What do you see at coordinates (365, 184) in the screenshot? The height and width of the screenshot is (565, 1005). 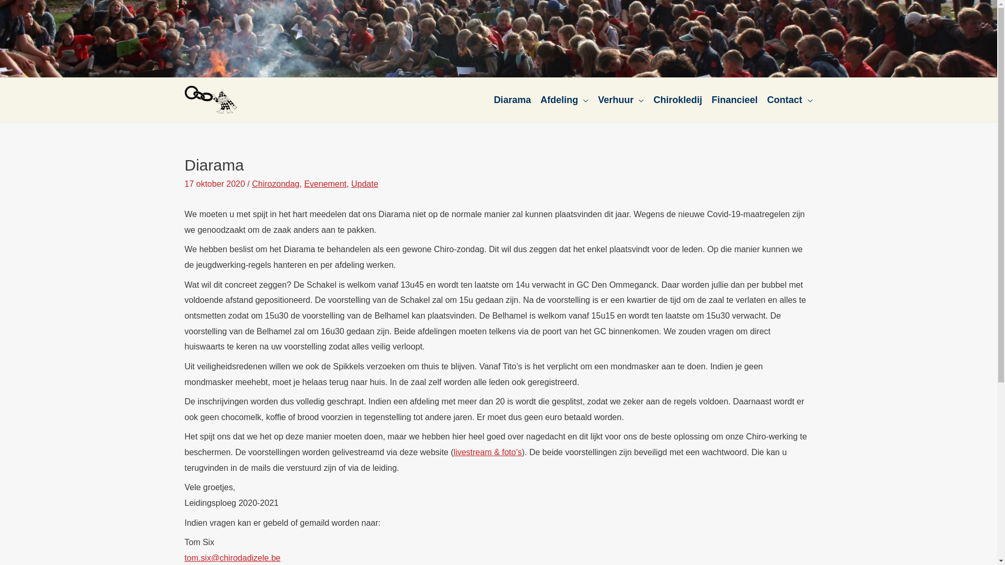 I see `Update` at bounding box center [365, 184].